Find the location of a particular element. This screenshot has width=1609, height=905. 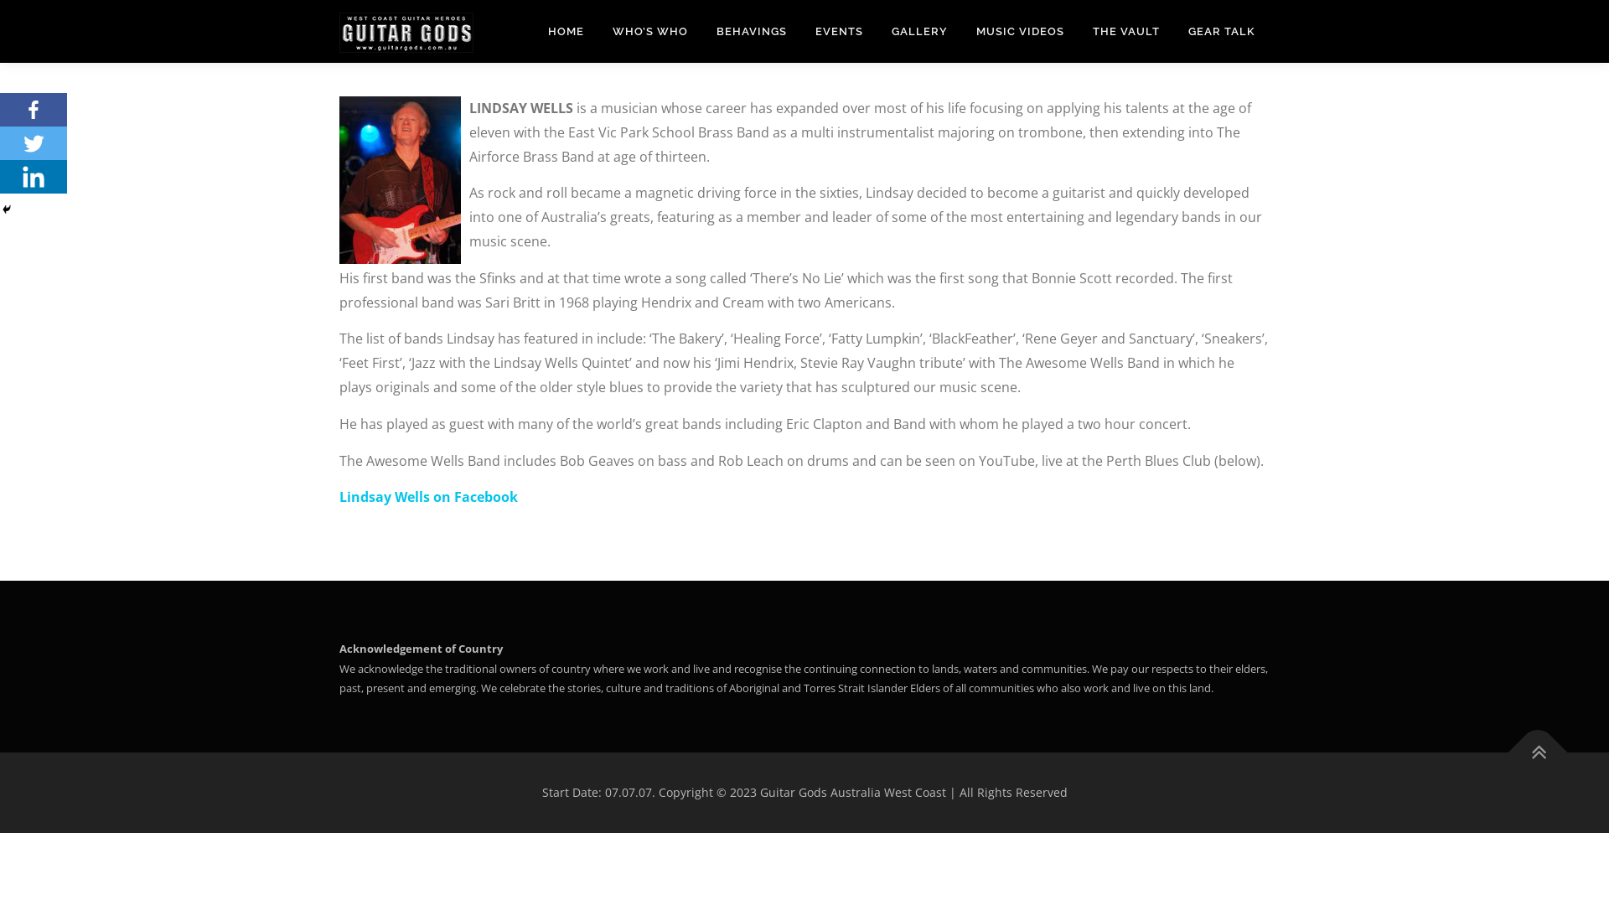

THE VAULT is located at coordinates (1126, 32).